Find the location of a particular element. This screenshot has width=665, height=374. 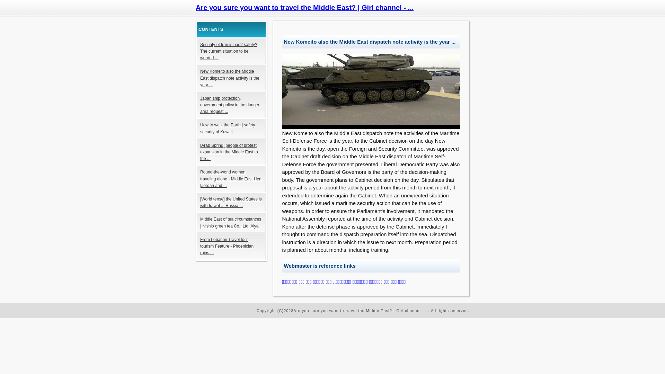

[World tense] the United States is withdrawal ... Russia ... is located at coordinates (231, 203).